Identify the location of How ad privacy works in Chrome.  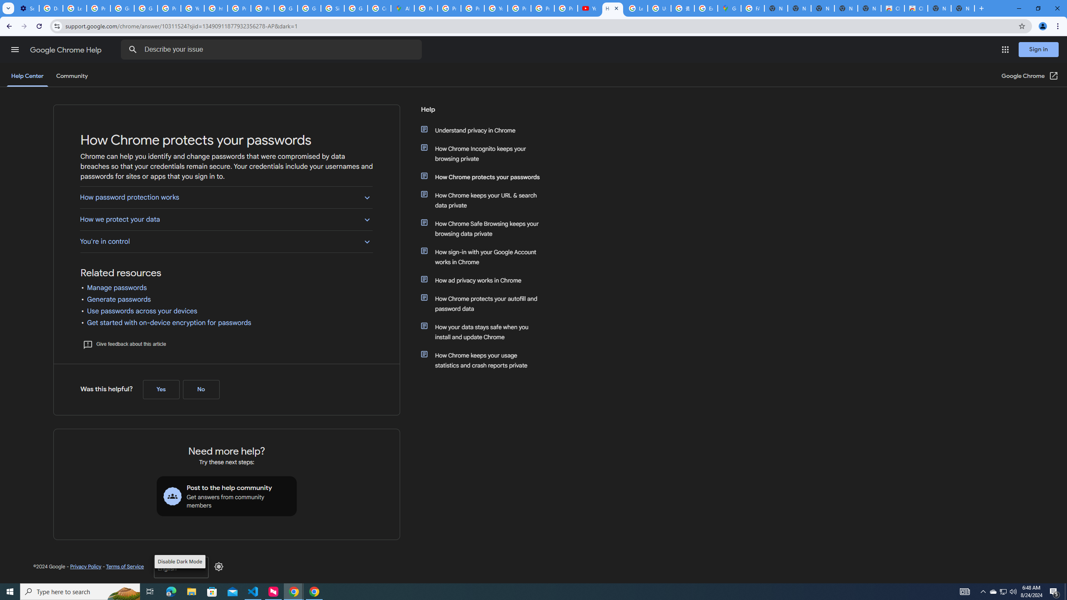
(485, 280).